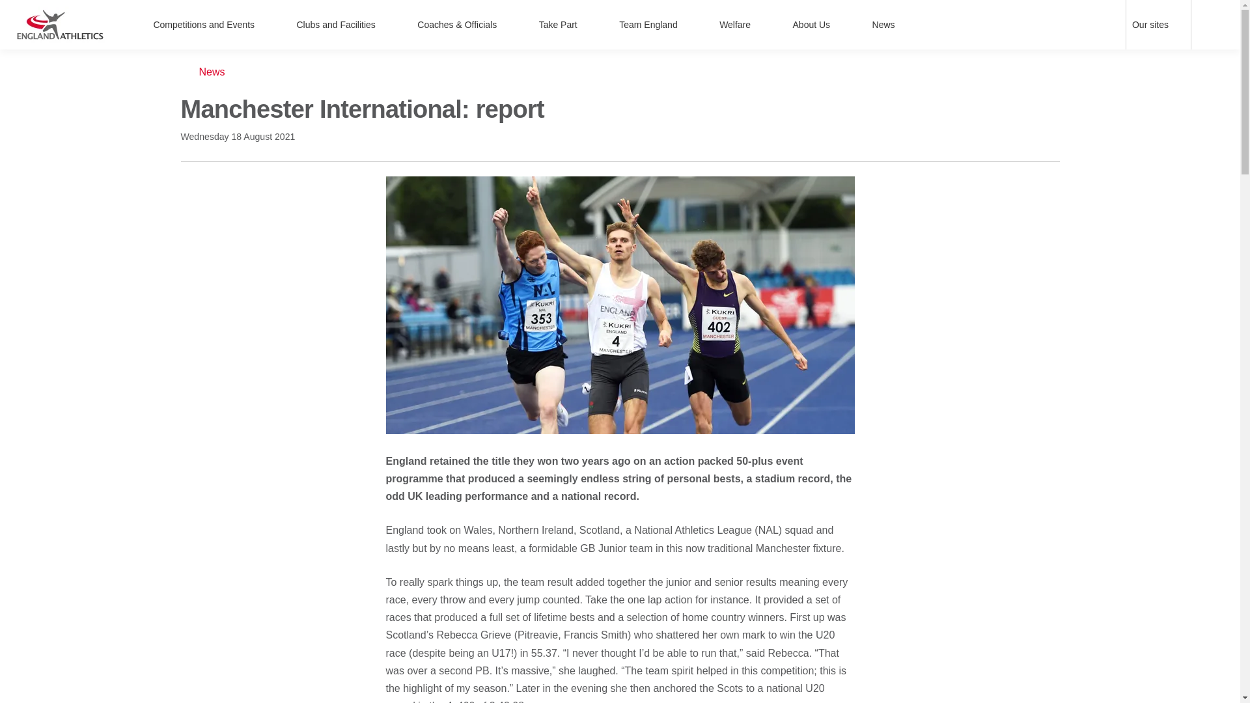 This screenshot has width=1250, height=703. What do you see at coordinates (762, 25) in the screenshot?
I see `chevron-right` at bounding box center [762, 25].